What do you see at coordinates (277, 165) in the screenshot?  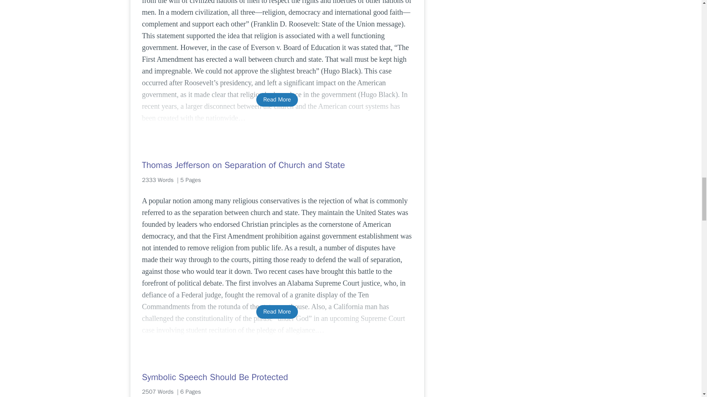 I see `Thomas Jefferson on Separation of Church and State` at bounding box center [277, 165].